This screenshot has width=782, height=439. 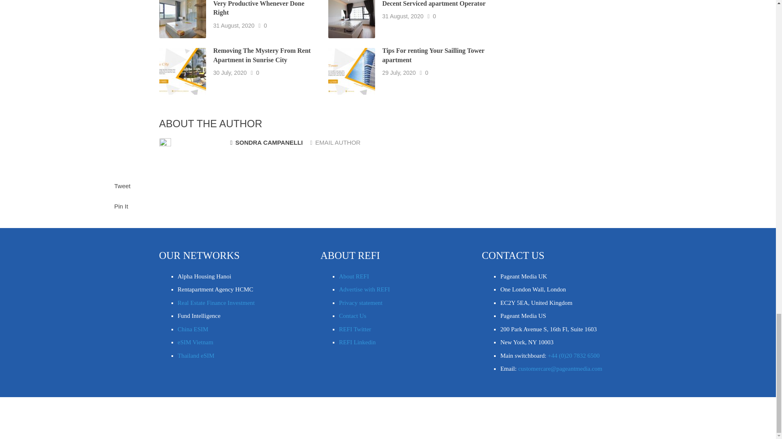 What do you see at coordinates (427, 72) in the screenshot?
I see `0` at bounding box center [427, 72].